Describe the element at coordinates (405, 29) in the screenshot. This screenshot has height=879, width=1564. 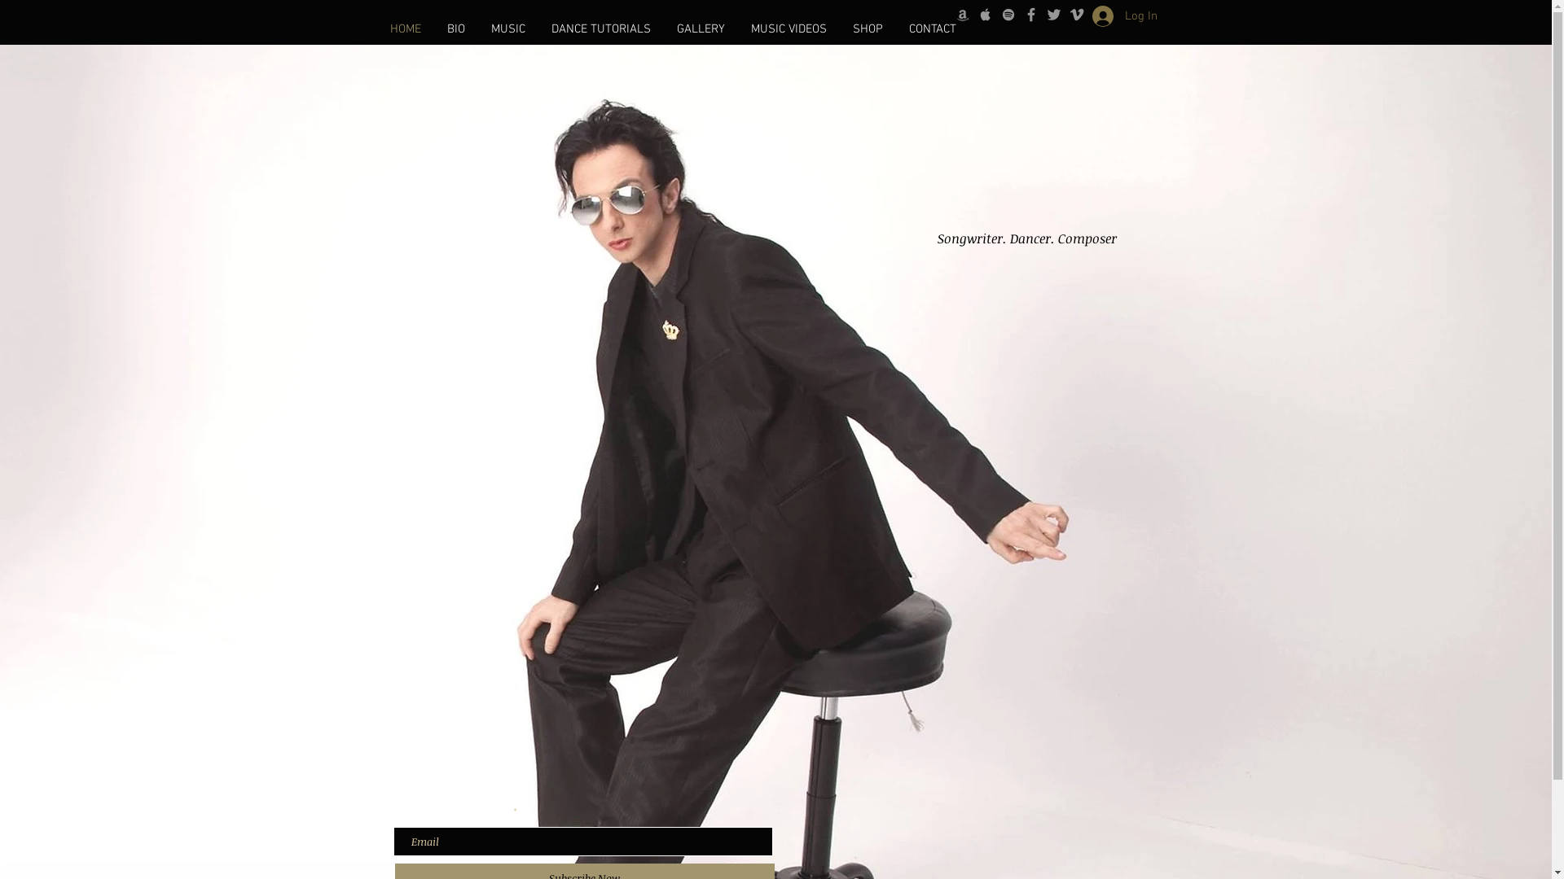
I see `HOME` at that location.